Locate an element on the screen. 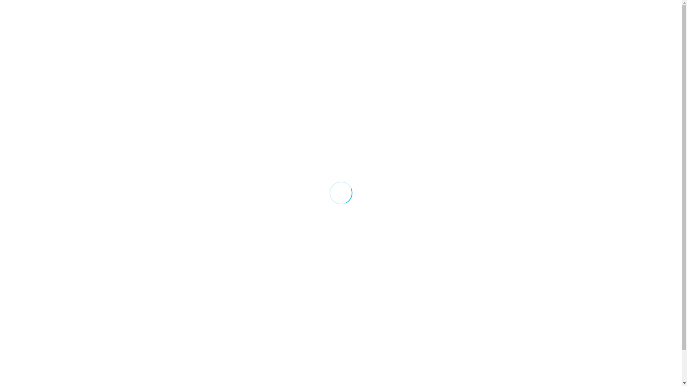  Young Adults is located at coordinates (372, 332).